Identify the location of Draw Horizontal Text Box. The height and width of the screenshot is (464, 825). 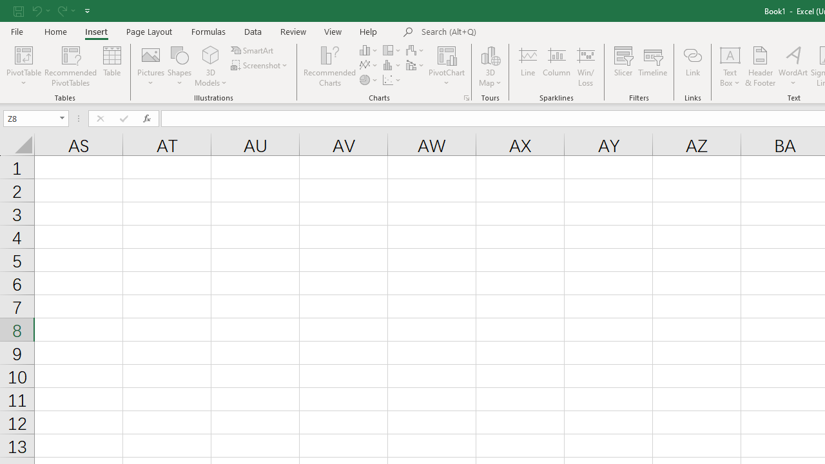
(730, 54).